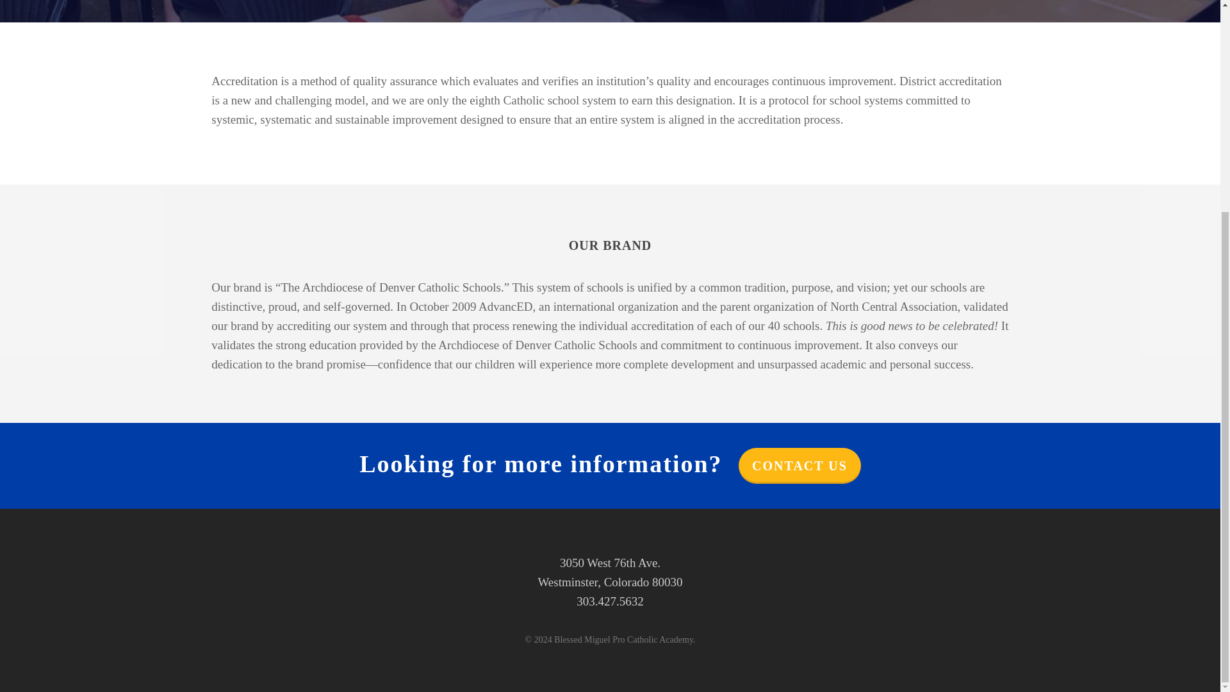  I want to click on CONTACT US, so click(799, 465).